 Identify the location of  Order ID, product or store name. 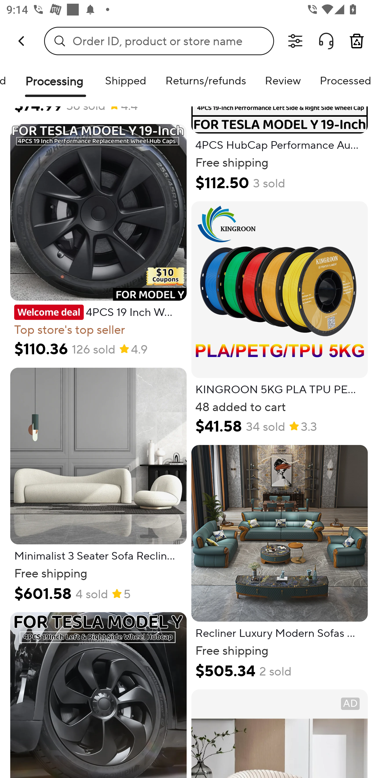
(159, 41).